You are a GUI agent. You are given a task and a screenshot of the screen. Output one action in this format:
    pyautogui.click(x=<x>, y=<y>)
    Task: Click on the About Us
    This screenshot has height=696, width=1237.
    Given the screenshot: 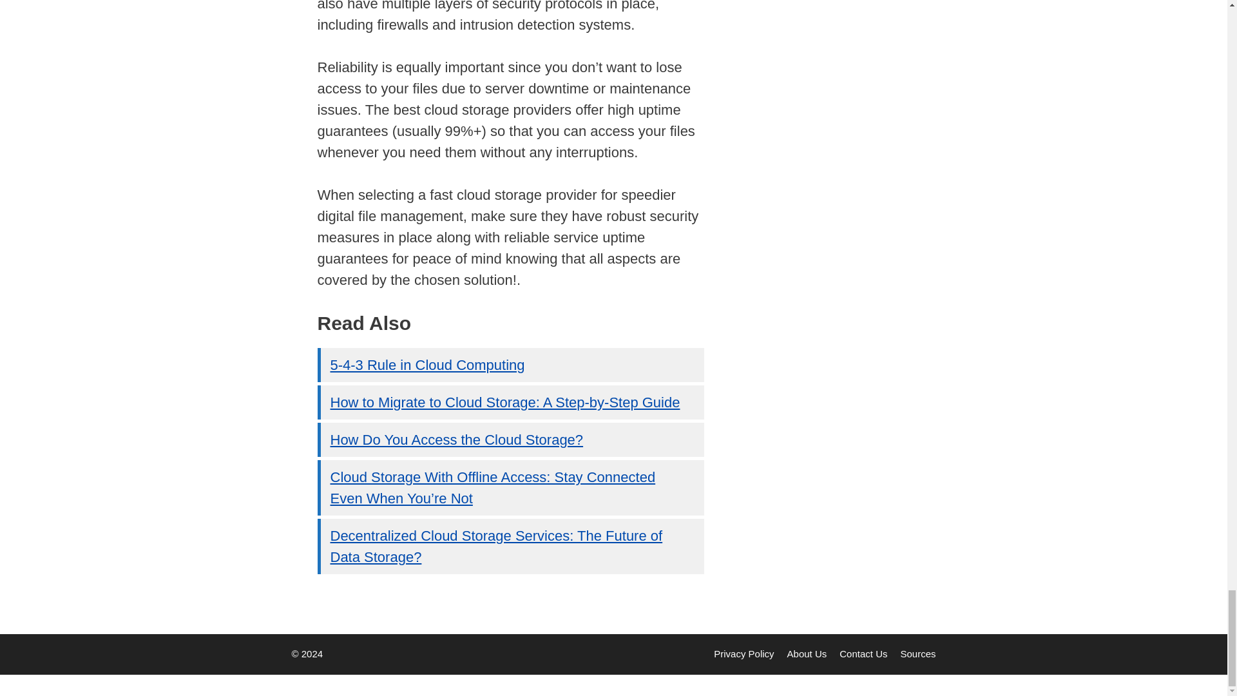 What is the action you would take?
    pyautogui.click(x=807, y=653)
    